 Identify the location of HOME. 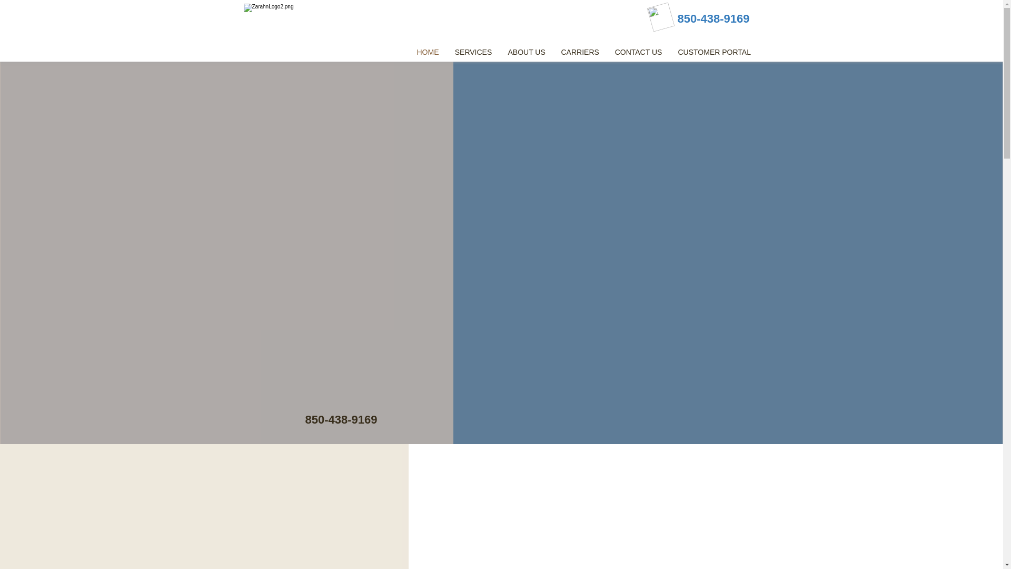
(428, 53).